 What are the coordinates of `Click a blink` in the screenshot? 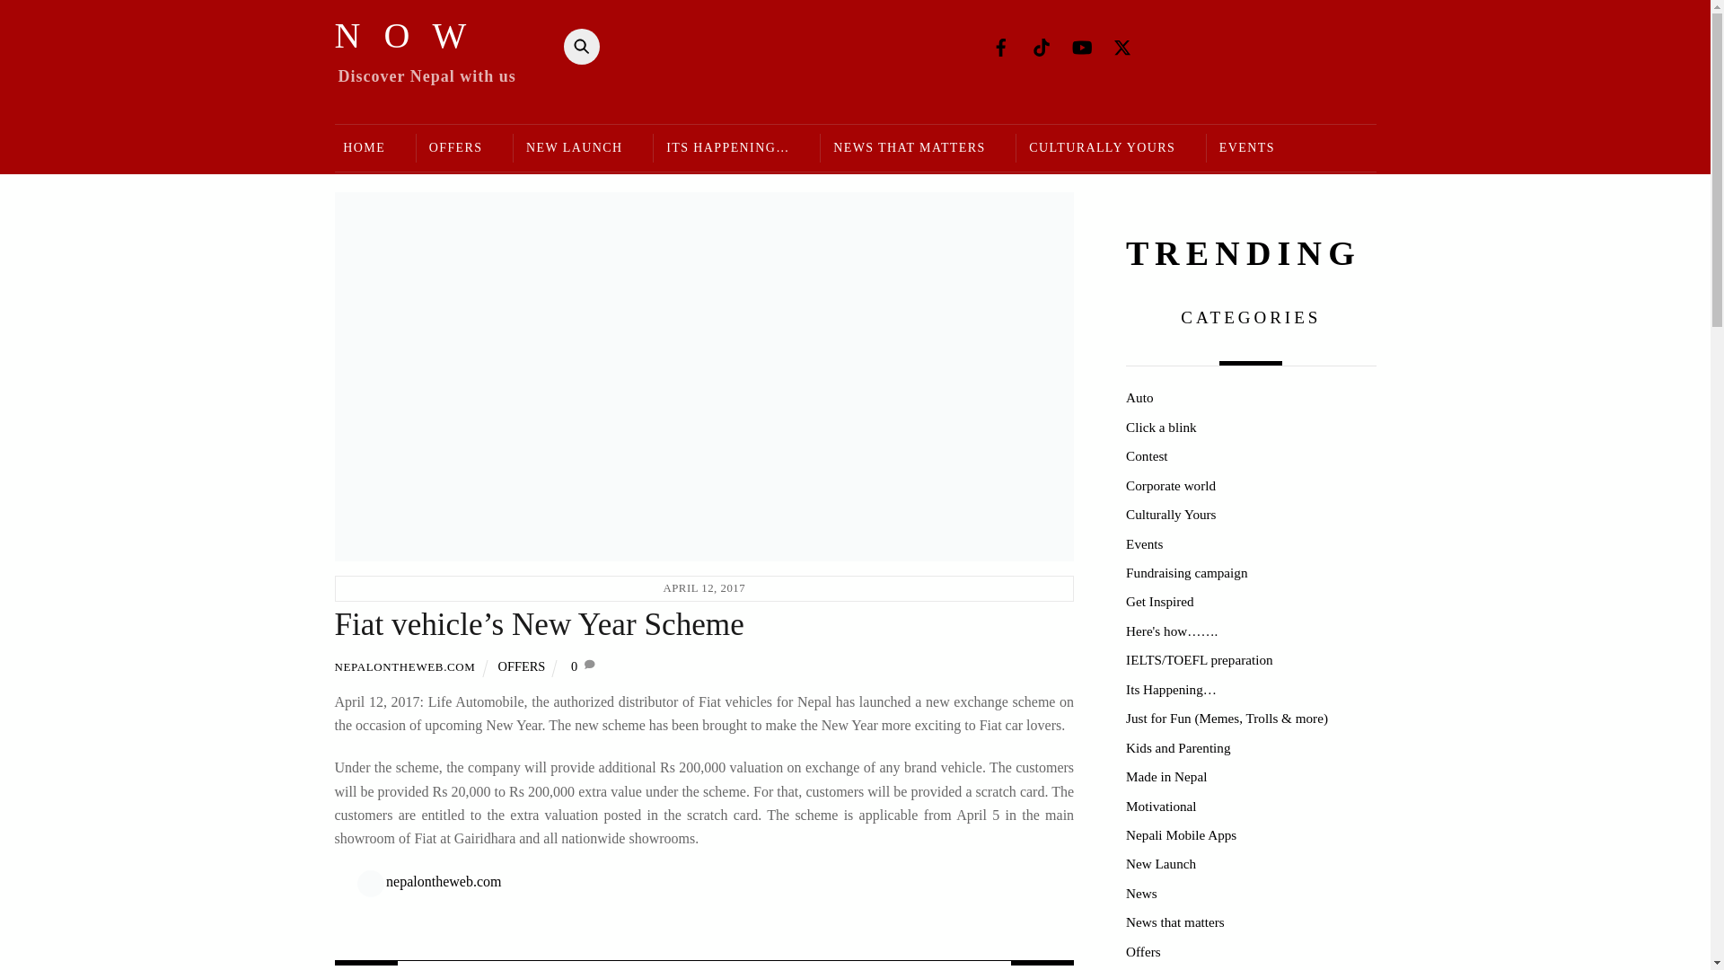 It's located at (1160, 426).